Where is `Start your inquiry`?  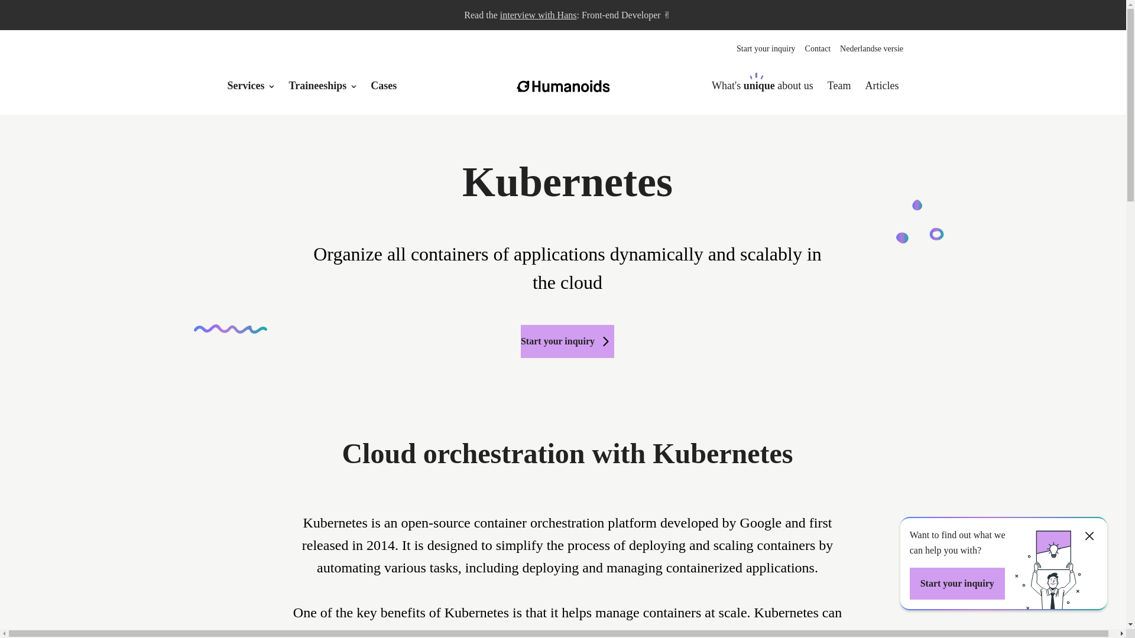 Start your inquiry is located at coordinates (766, 48).